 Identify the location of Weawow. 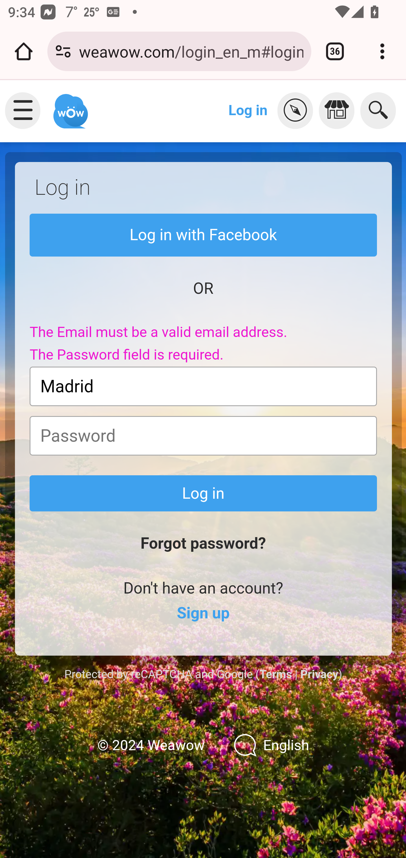
(69, 106).